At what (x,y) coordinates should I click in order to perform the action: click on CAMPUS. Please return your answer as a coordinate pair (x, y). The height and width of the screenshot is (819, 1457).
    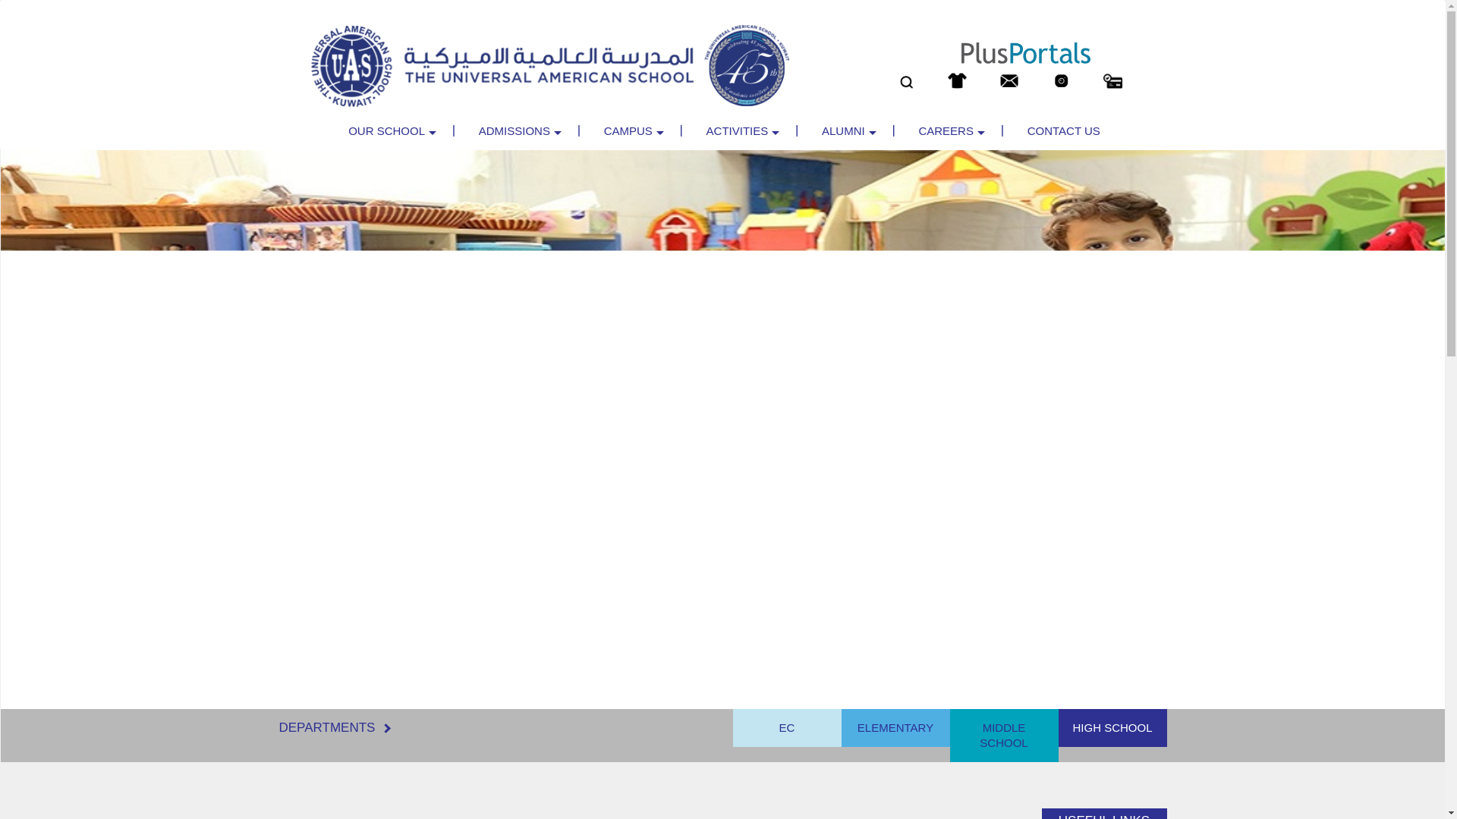
    Looking at the image, I should click on (628, 130).